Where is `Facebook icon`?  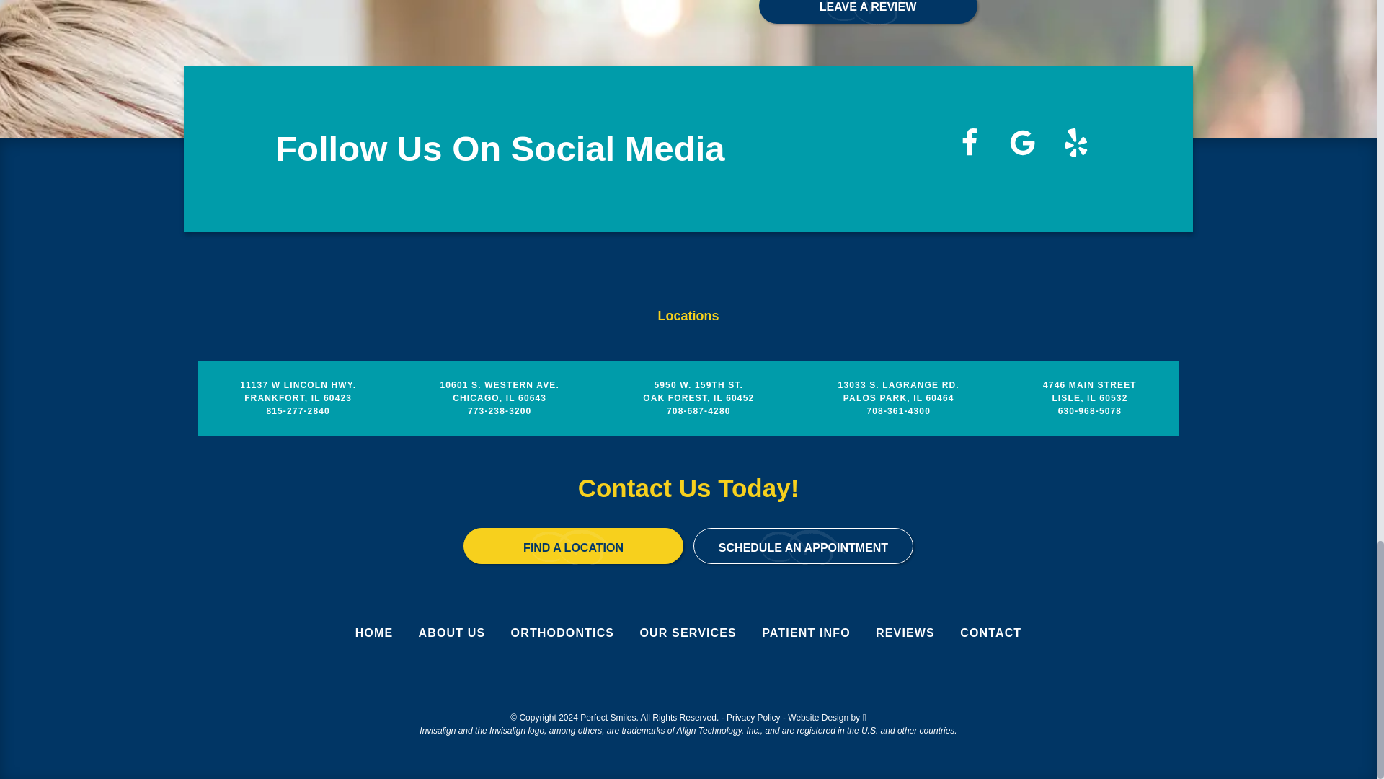 Facebook icon is located at coordinates (969, 143).